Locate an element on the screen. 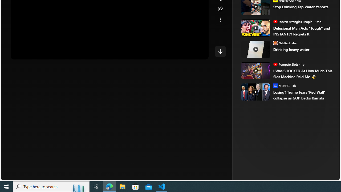 The image size is (341, 192). NileRed is located at coordinates (275, 43).